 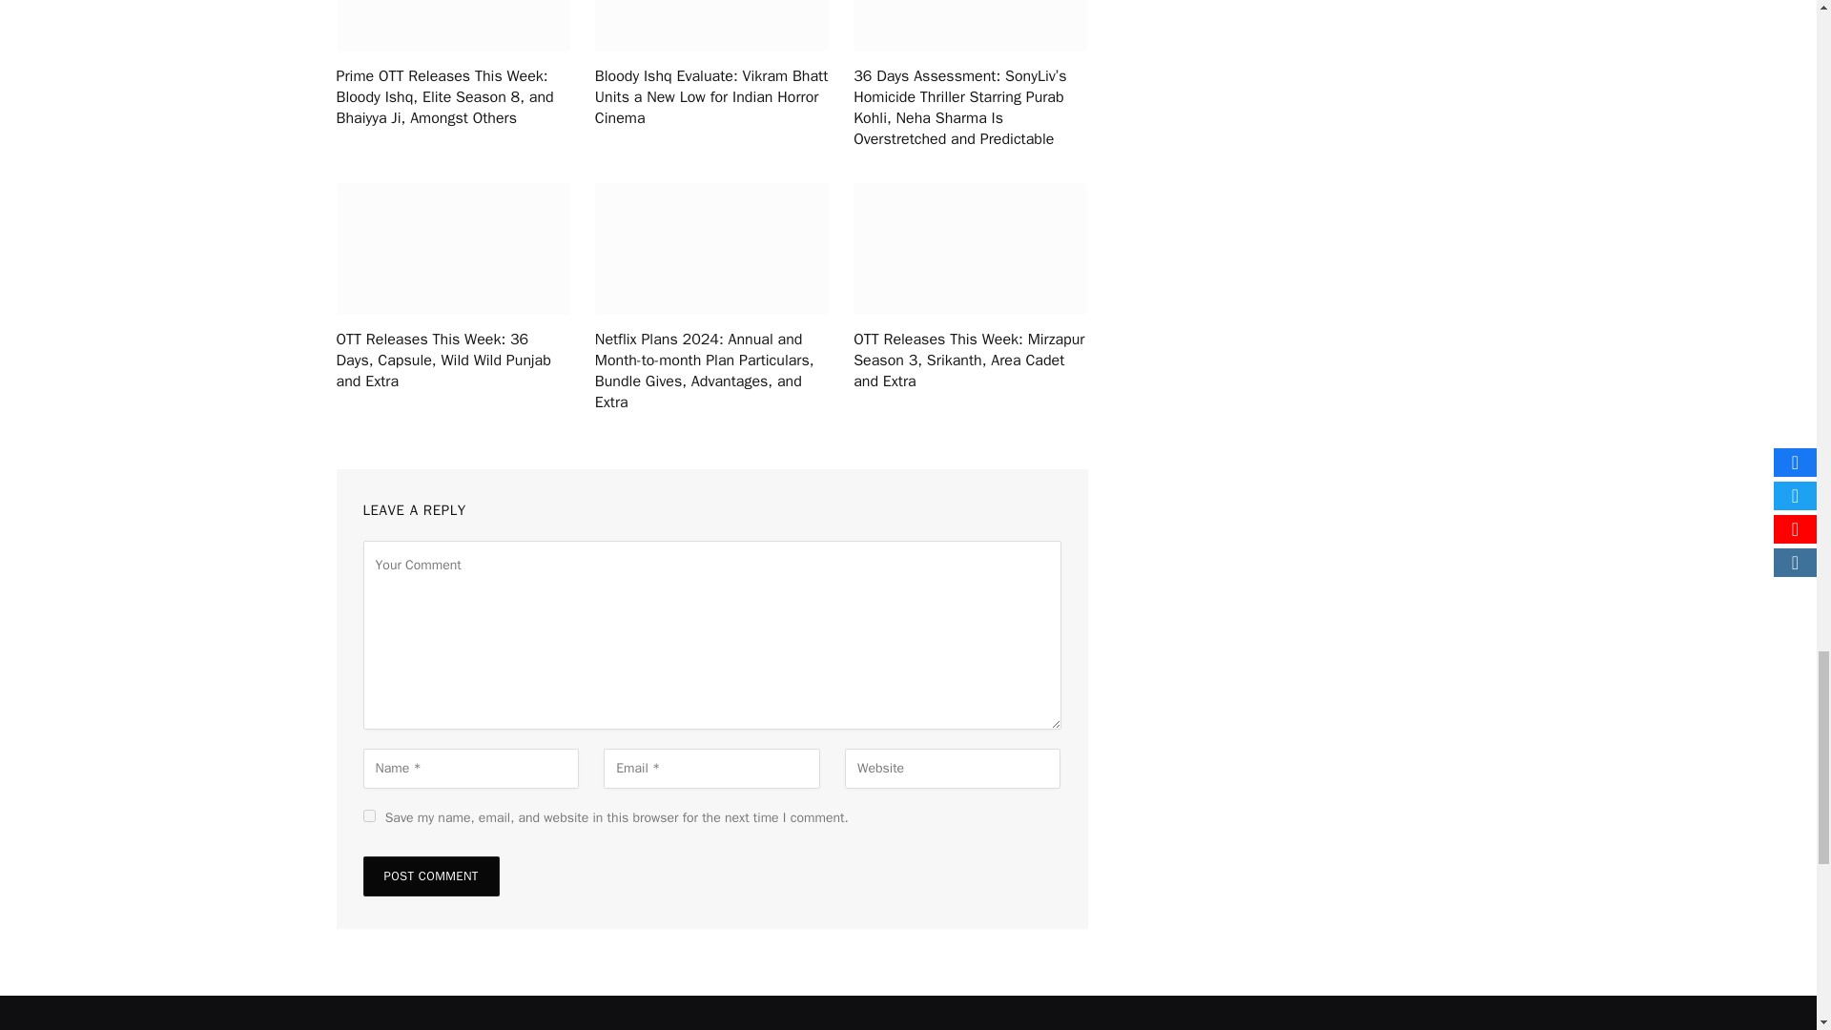 I want to click on Post Comment, so click(x=430, y=875).